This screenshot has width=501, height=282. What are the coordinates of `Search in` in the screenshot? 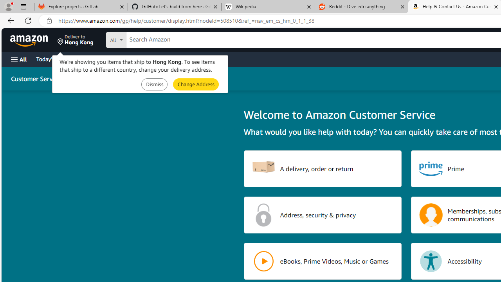 It's located at (145, 39).